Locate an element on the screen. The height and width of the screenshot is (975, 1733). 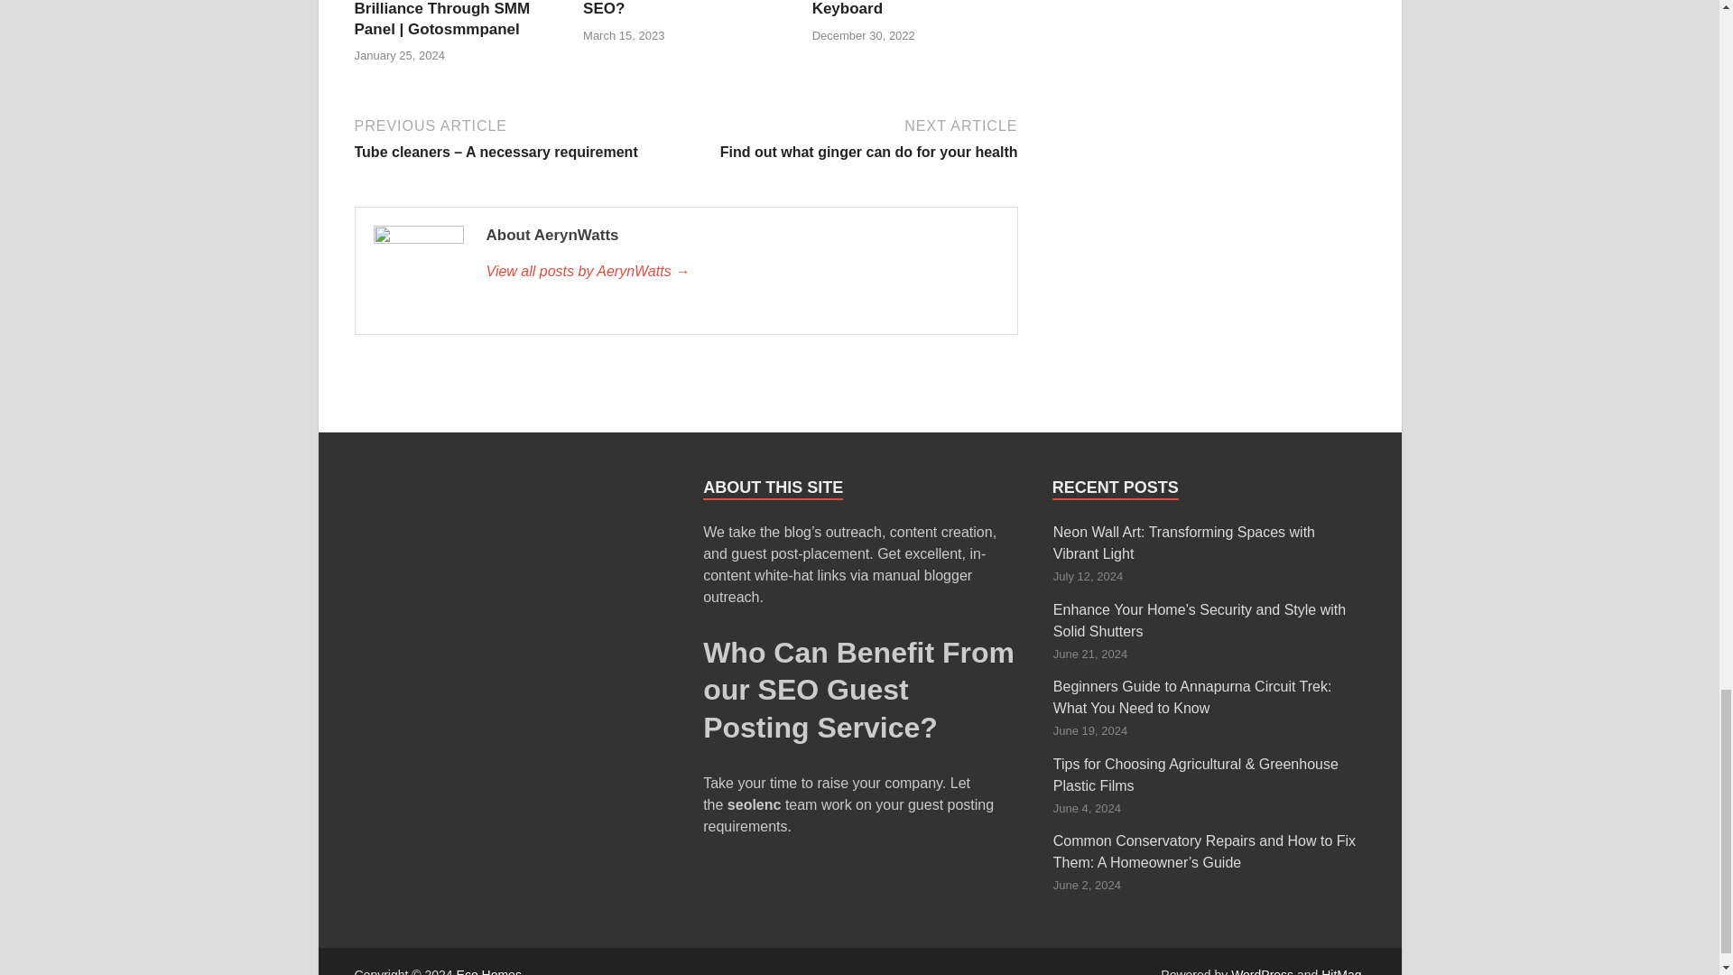
How to Test Mechanical Keyboard is located at coordinates (898, 9).